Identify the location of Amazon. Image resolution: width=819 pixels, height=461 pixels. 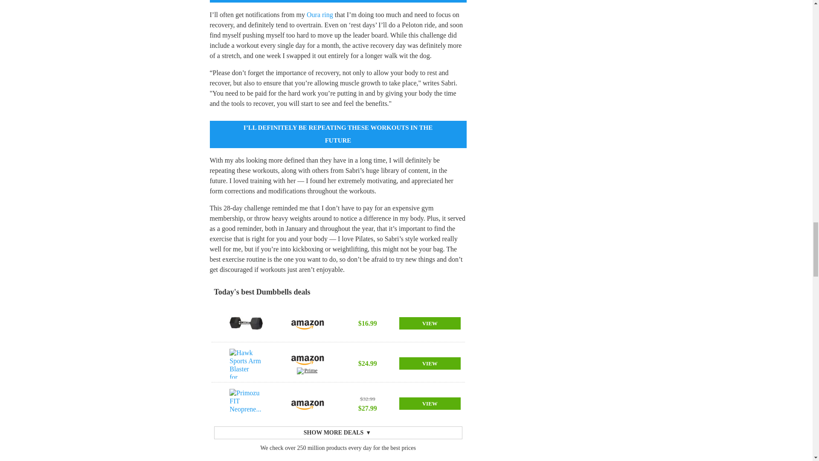
(307, 403).